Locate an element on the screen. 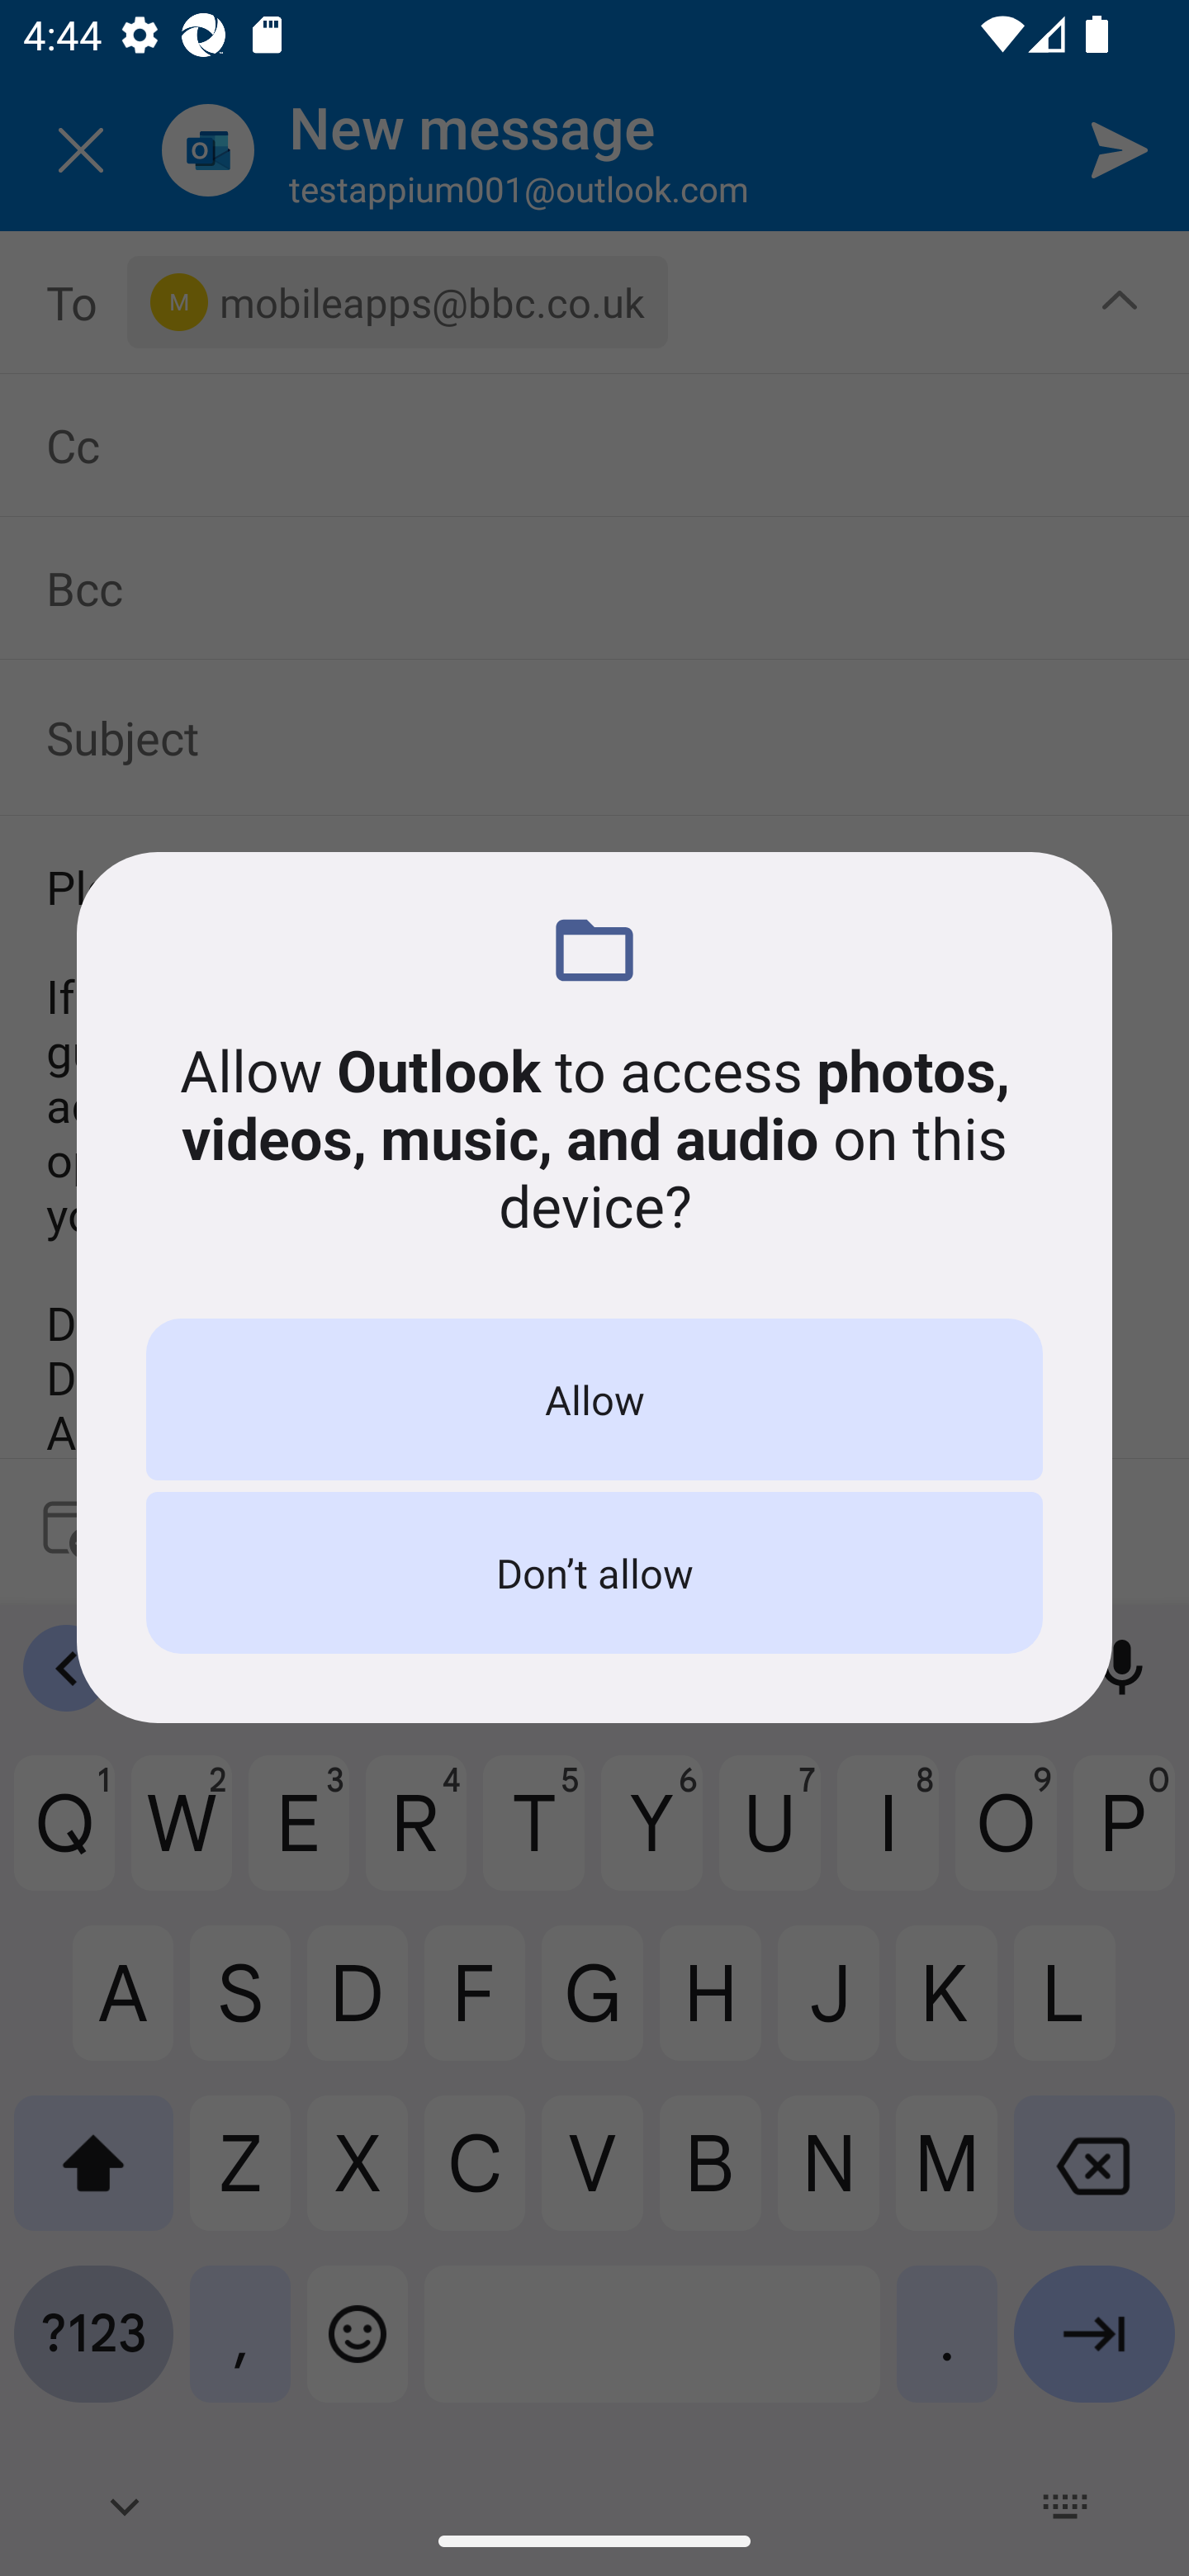 The width and height of the screenshot is (1189, 2576). Don’t allow is located at coordinates (594, 1572).